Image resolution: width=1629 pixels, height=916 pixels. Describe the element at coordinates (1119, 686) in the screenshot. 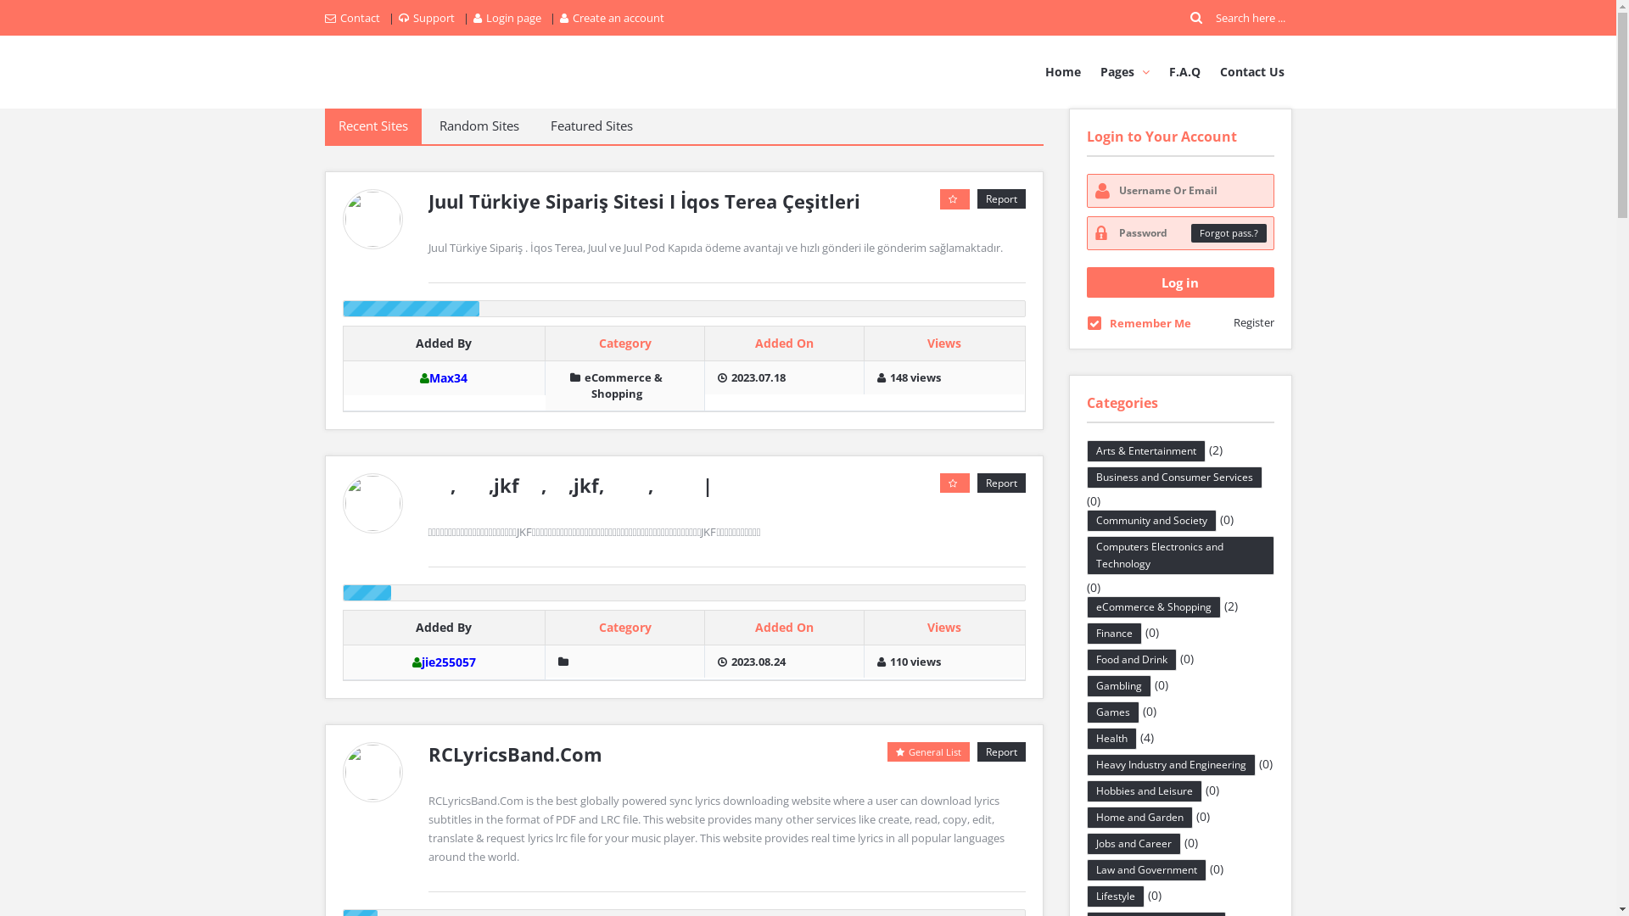

I see `Gambling` at that location.